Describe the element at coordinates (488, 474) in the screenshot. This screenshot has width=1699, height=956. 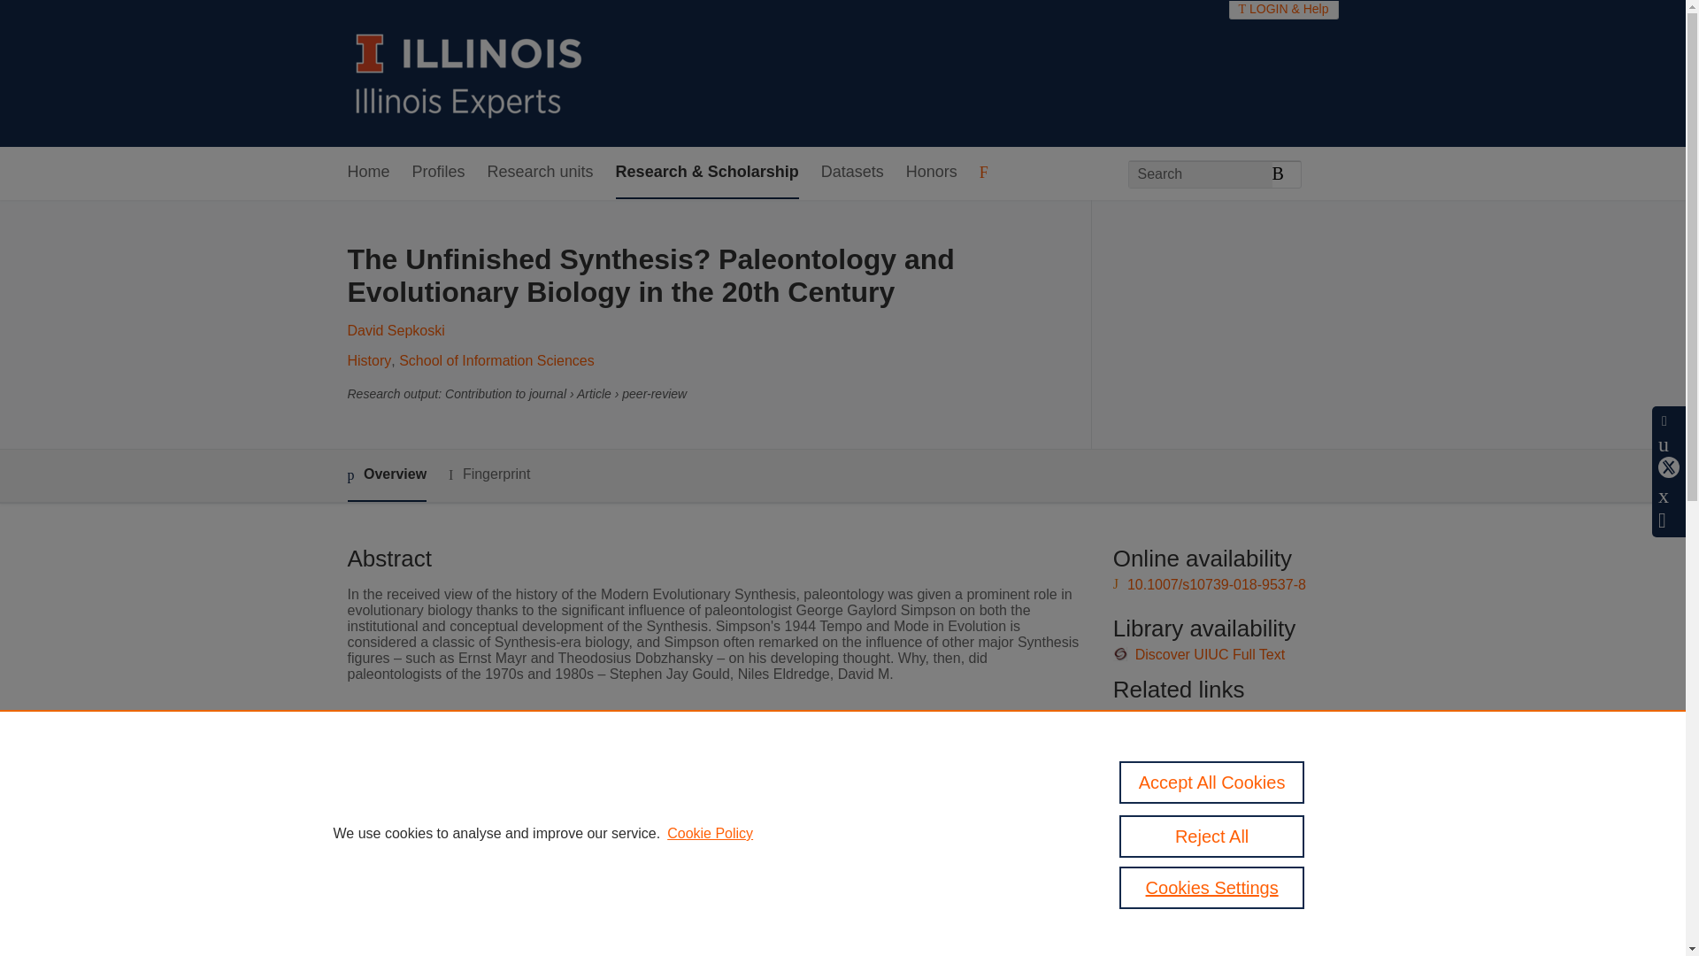
I see `Fingerprint` at that location.